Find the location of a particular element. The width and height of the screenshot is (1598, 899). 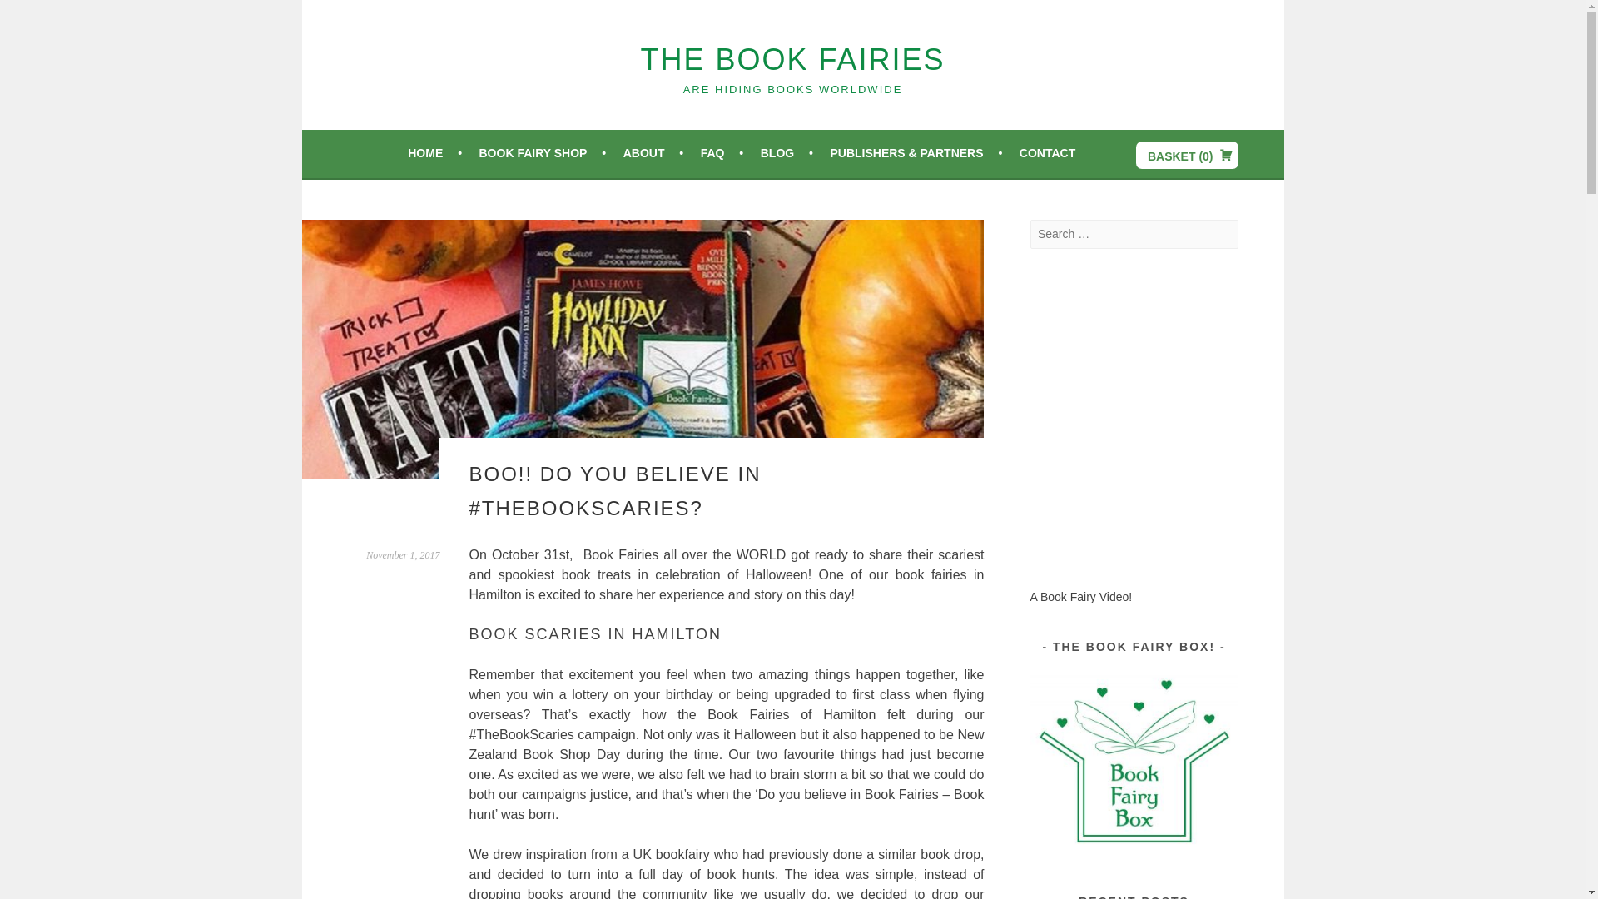

CONTACT is located at coordinates (1047, 152).